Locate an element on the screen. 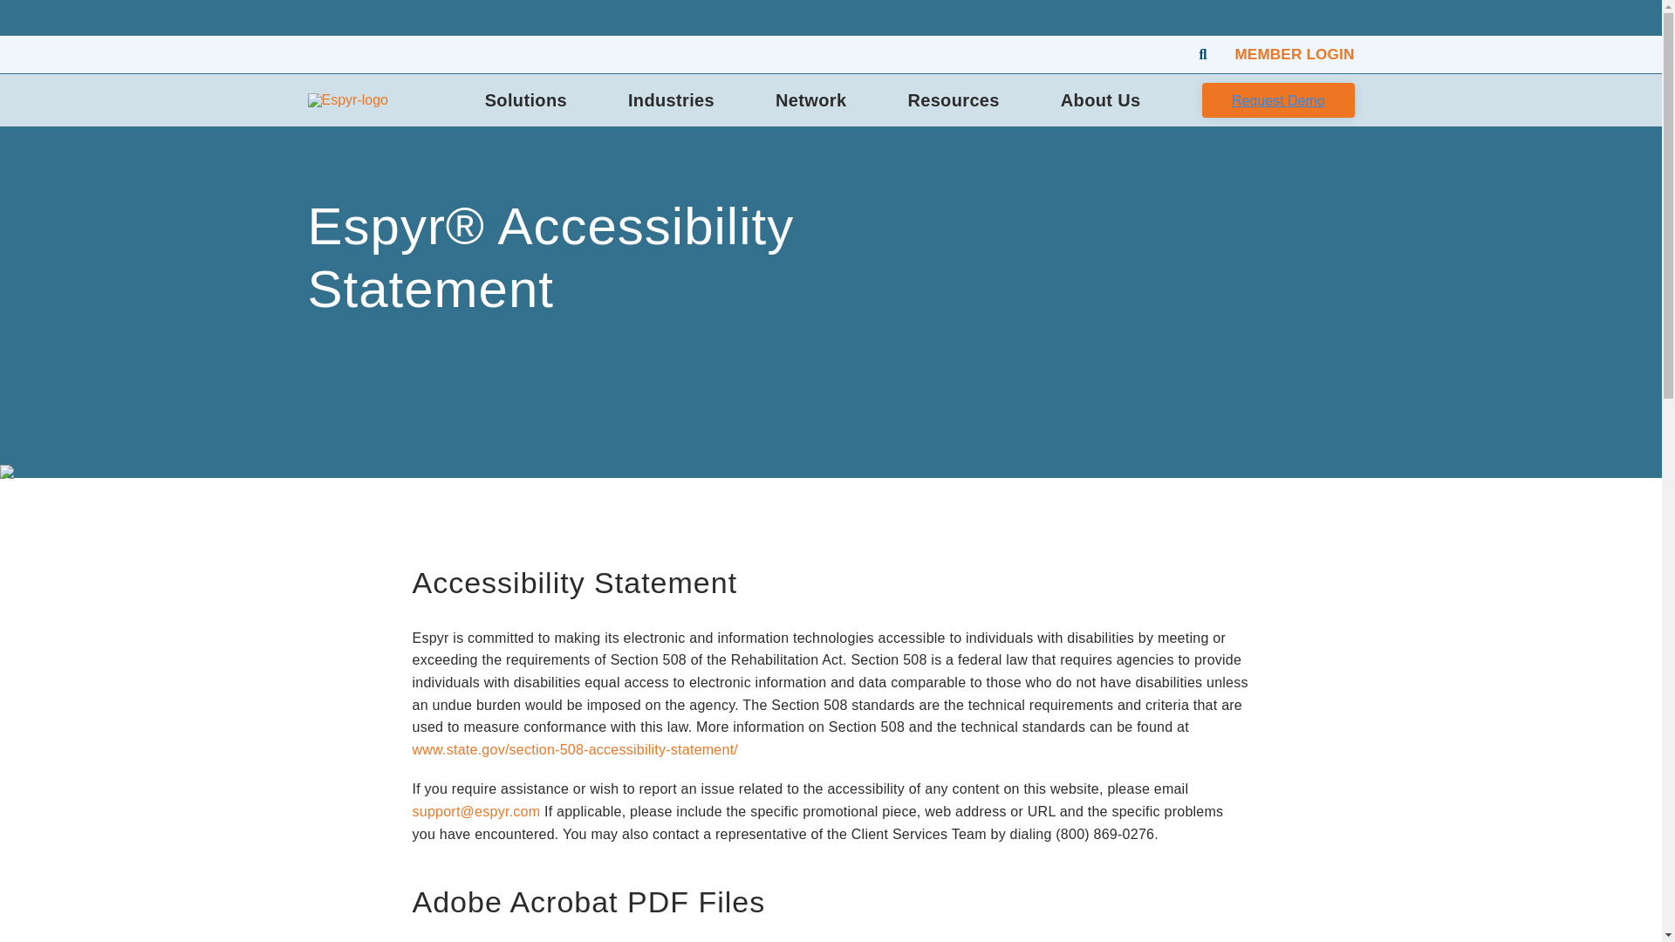  Resources is located at coordinates (953, 100).